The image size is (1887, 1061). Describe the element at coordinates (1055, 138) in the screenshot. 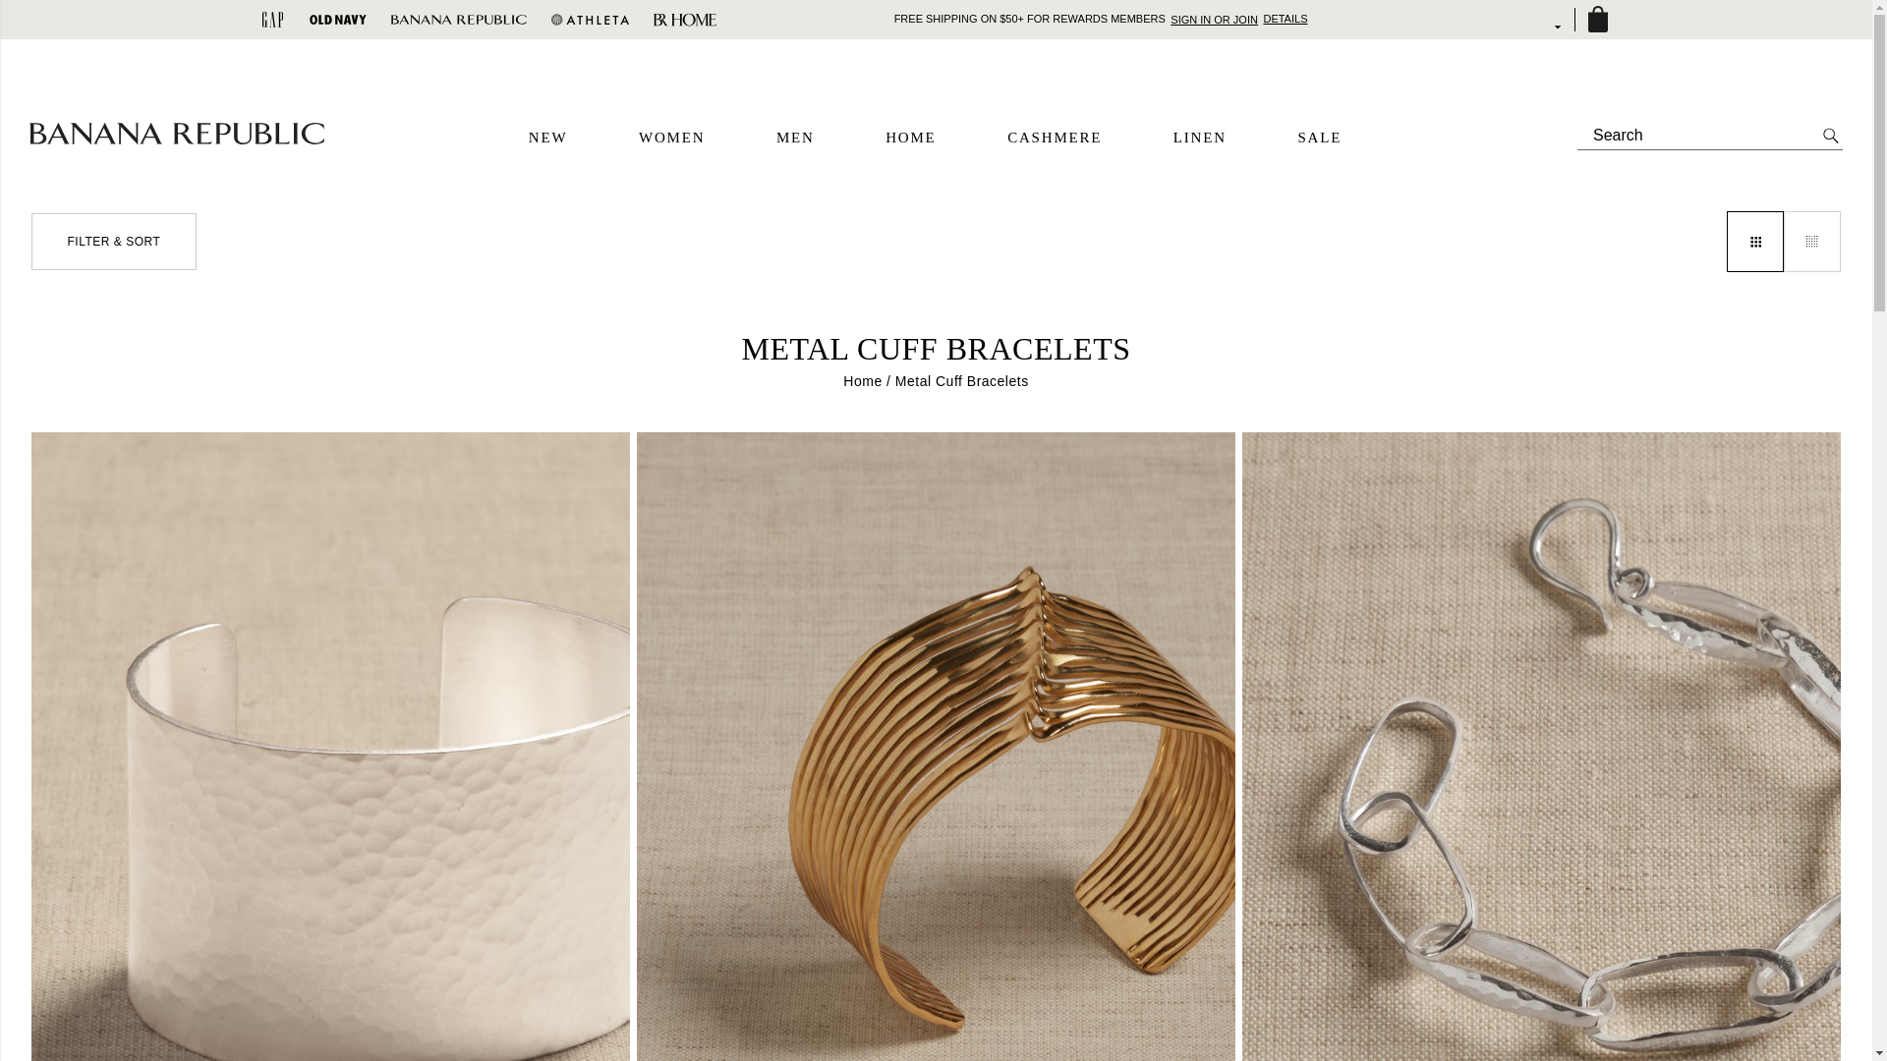

I see `CASHMERE` at that location.